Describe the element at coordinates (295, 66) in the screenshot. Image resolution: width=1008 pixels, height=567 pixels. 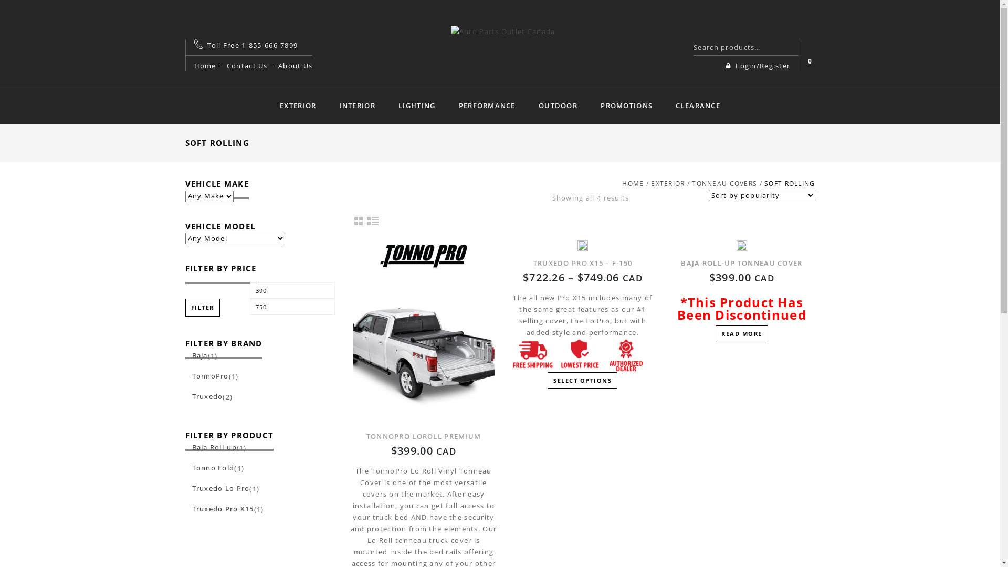
I see `About Us` at that location.